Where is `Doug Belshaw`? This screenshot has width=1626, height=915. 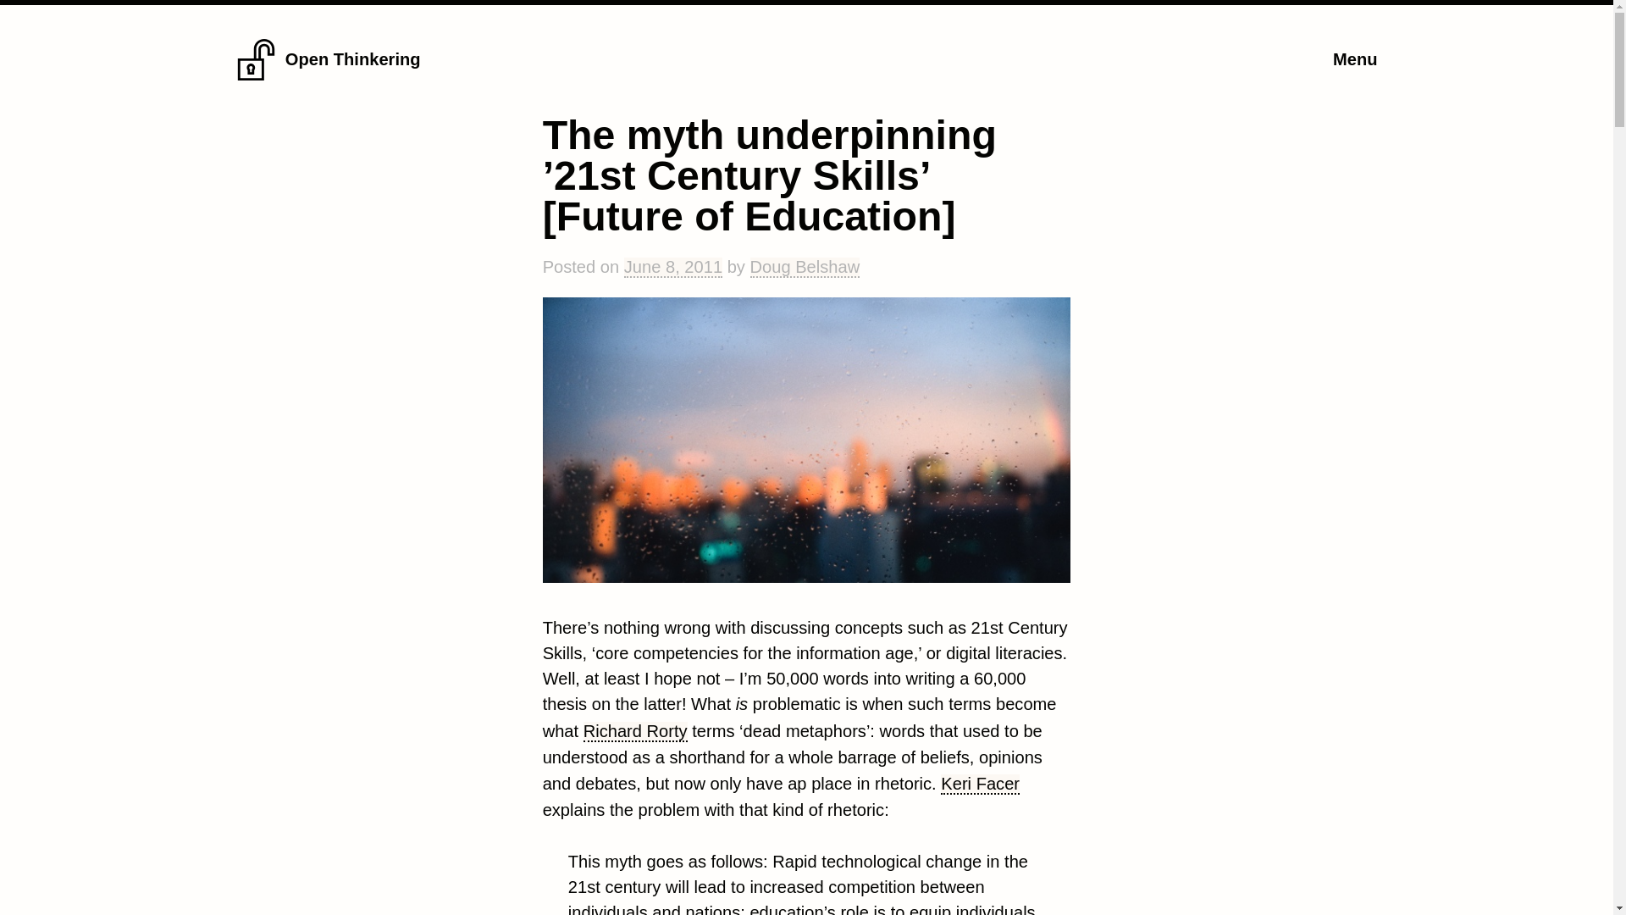 Doug Belshaw is located at coordinates (805, 268).